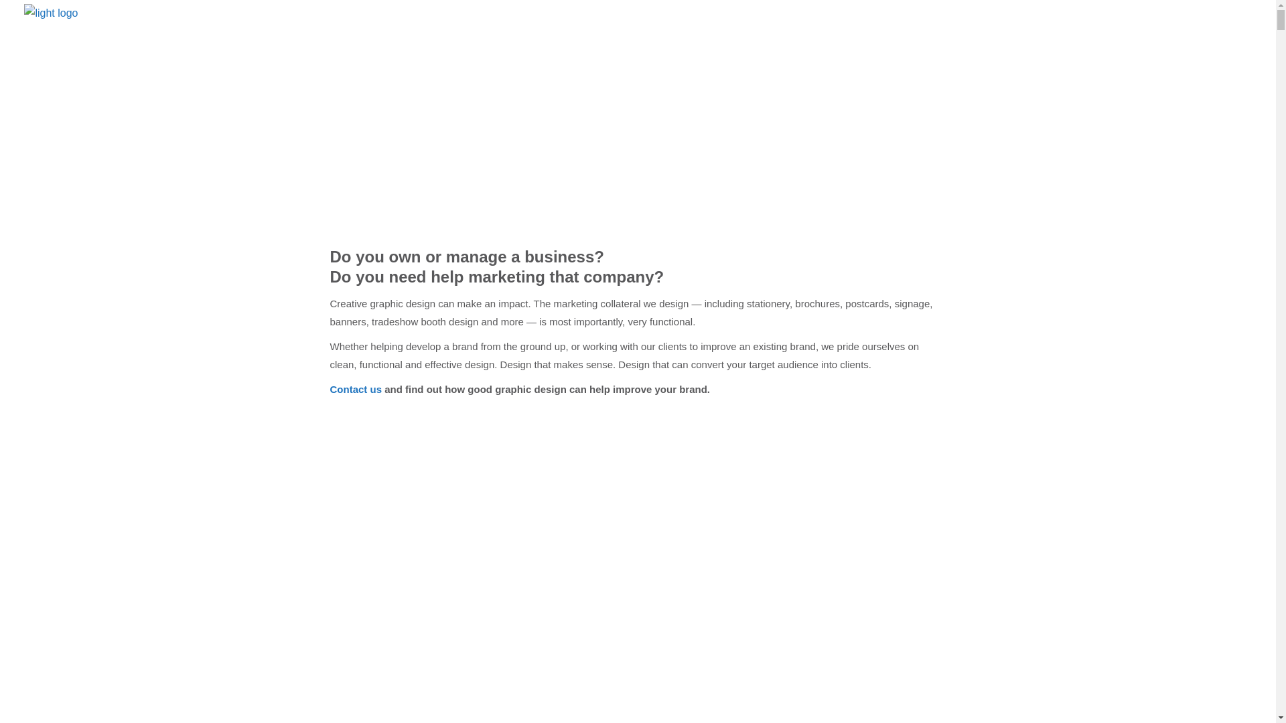 This screenshot has height=723, width=1286. I want to click on Contact us, so click(355, 390).